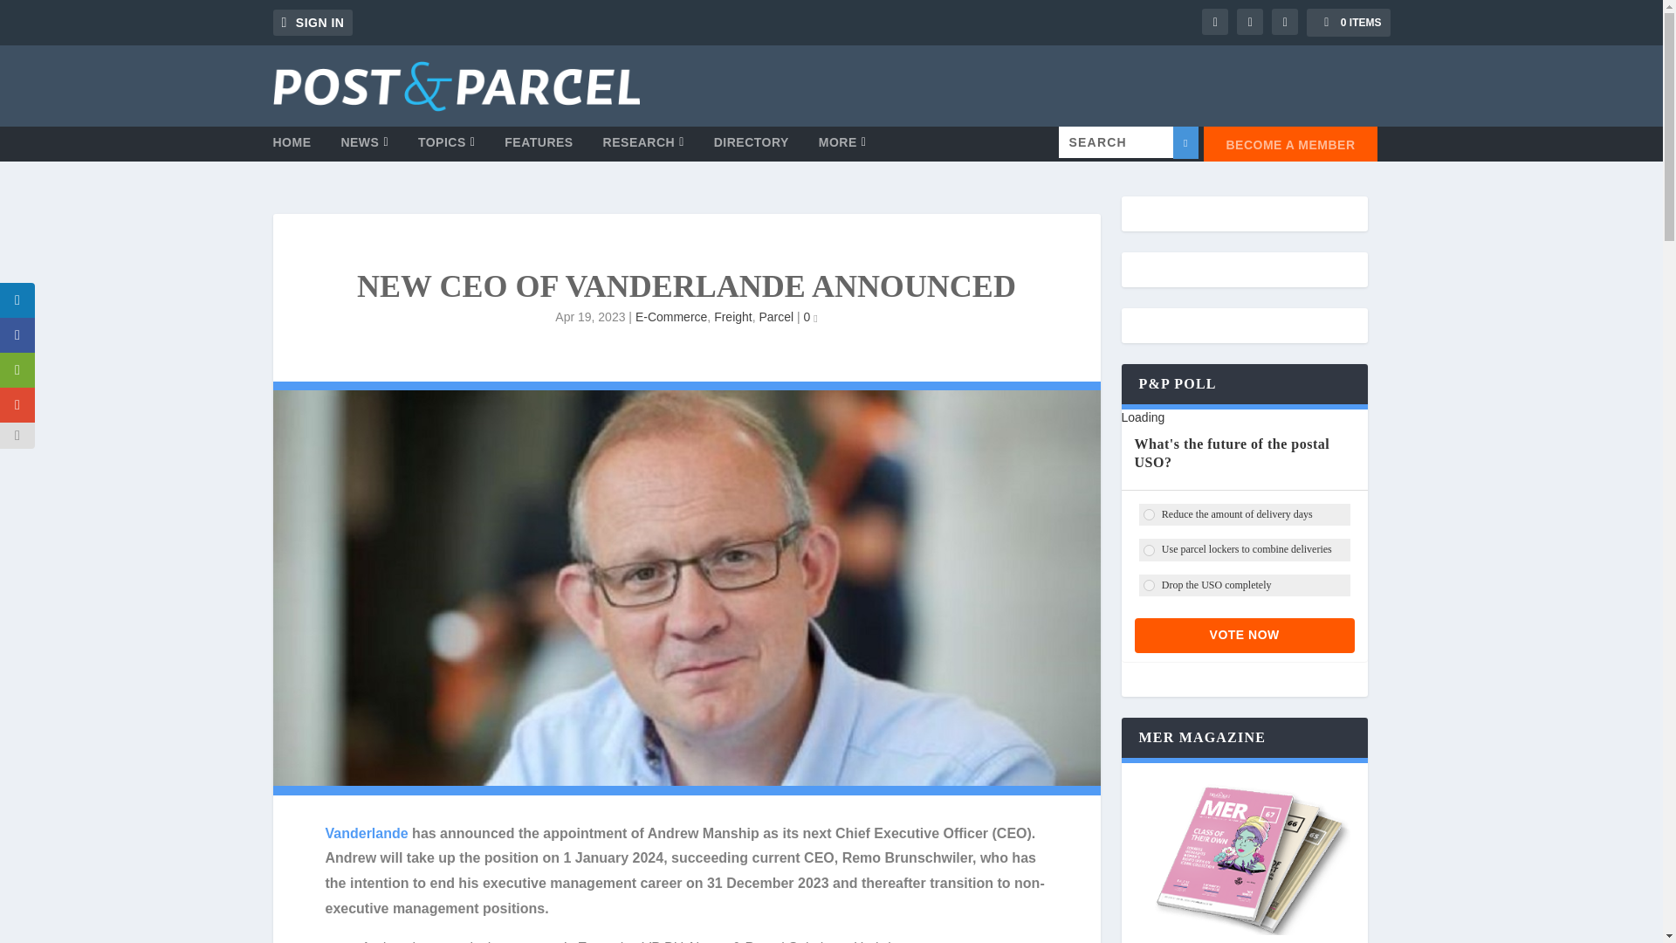  Describe the element at coordinates (364, 148) in the screenshot. I see `NEWS` at that location.